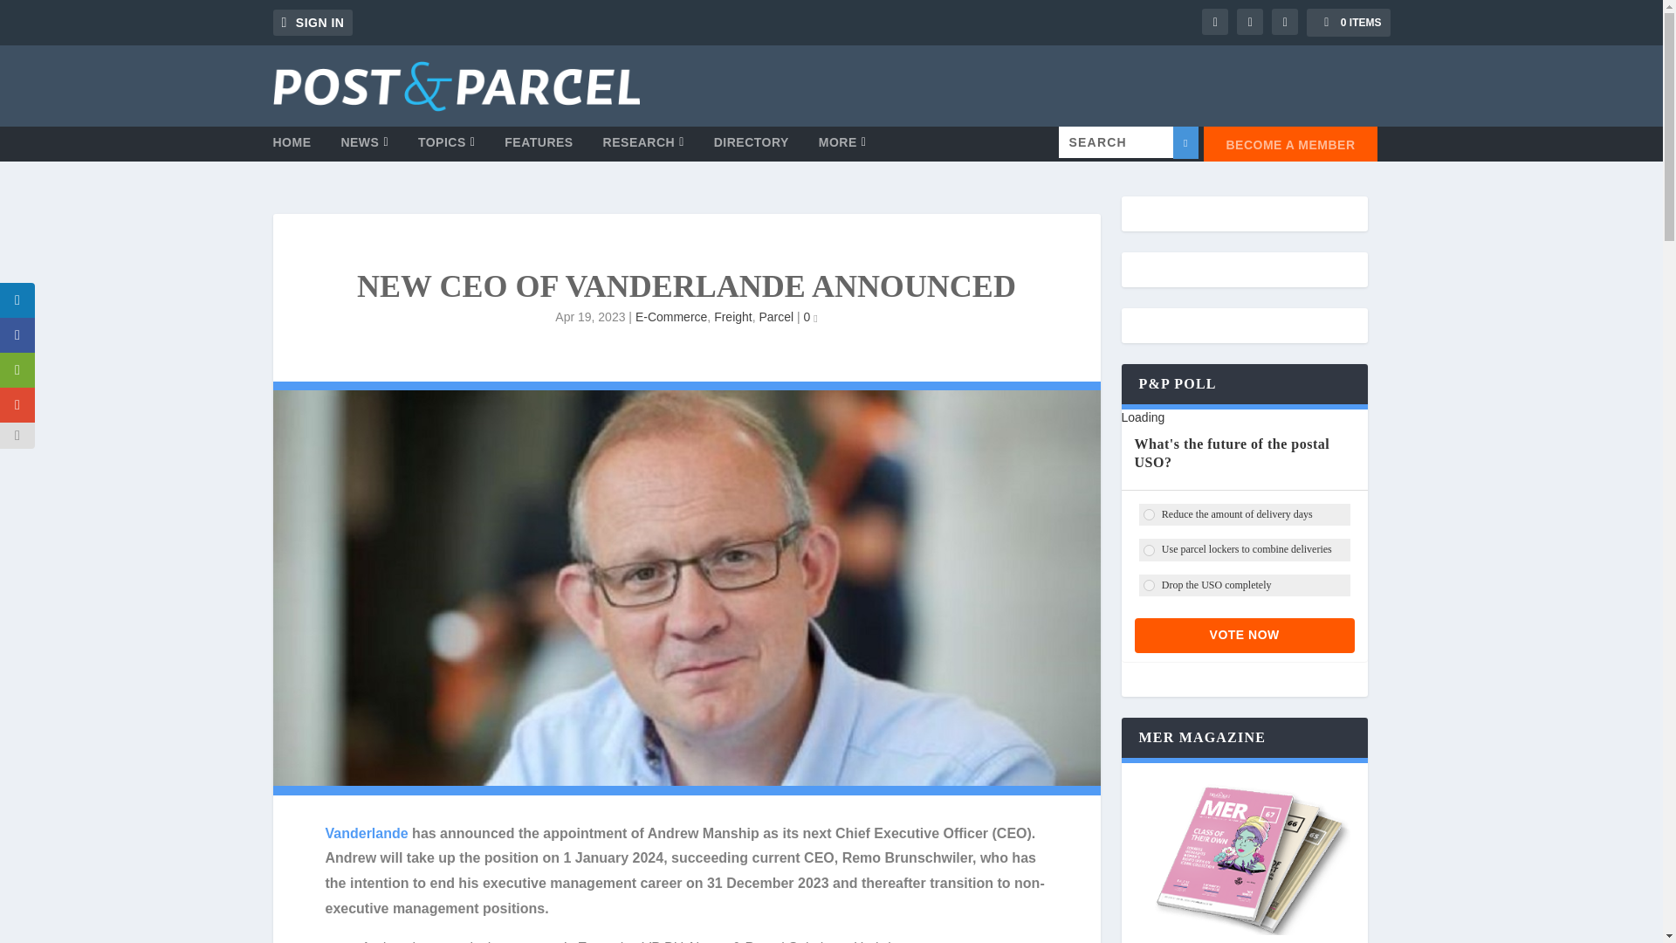  Describe the element at coordinates (364, 148) in the screenshot. I see `NEWS` at that location.